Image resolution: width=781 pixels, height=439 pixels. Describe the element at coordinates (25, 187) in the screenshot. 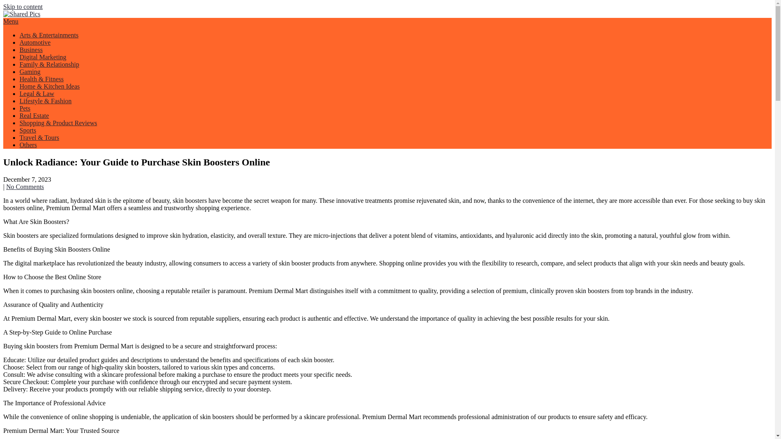

I see `No Comments` at that location.